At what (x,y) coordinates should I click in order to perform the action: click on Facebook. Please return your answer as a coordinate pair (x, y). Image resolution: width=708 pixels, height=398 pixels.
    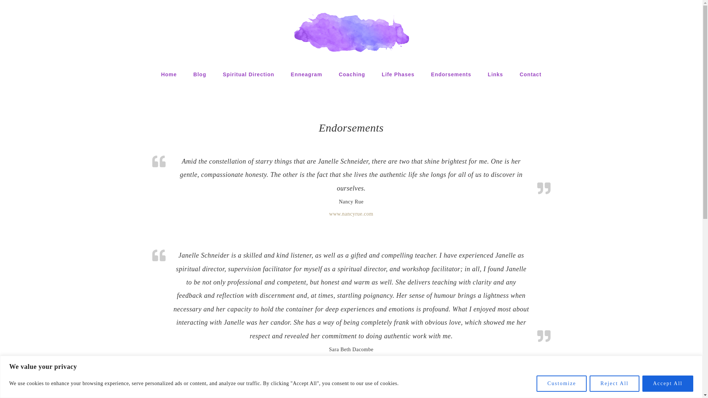
    Looking at the image, I should click on (160, 395).